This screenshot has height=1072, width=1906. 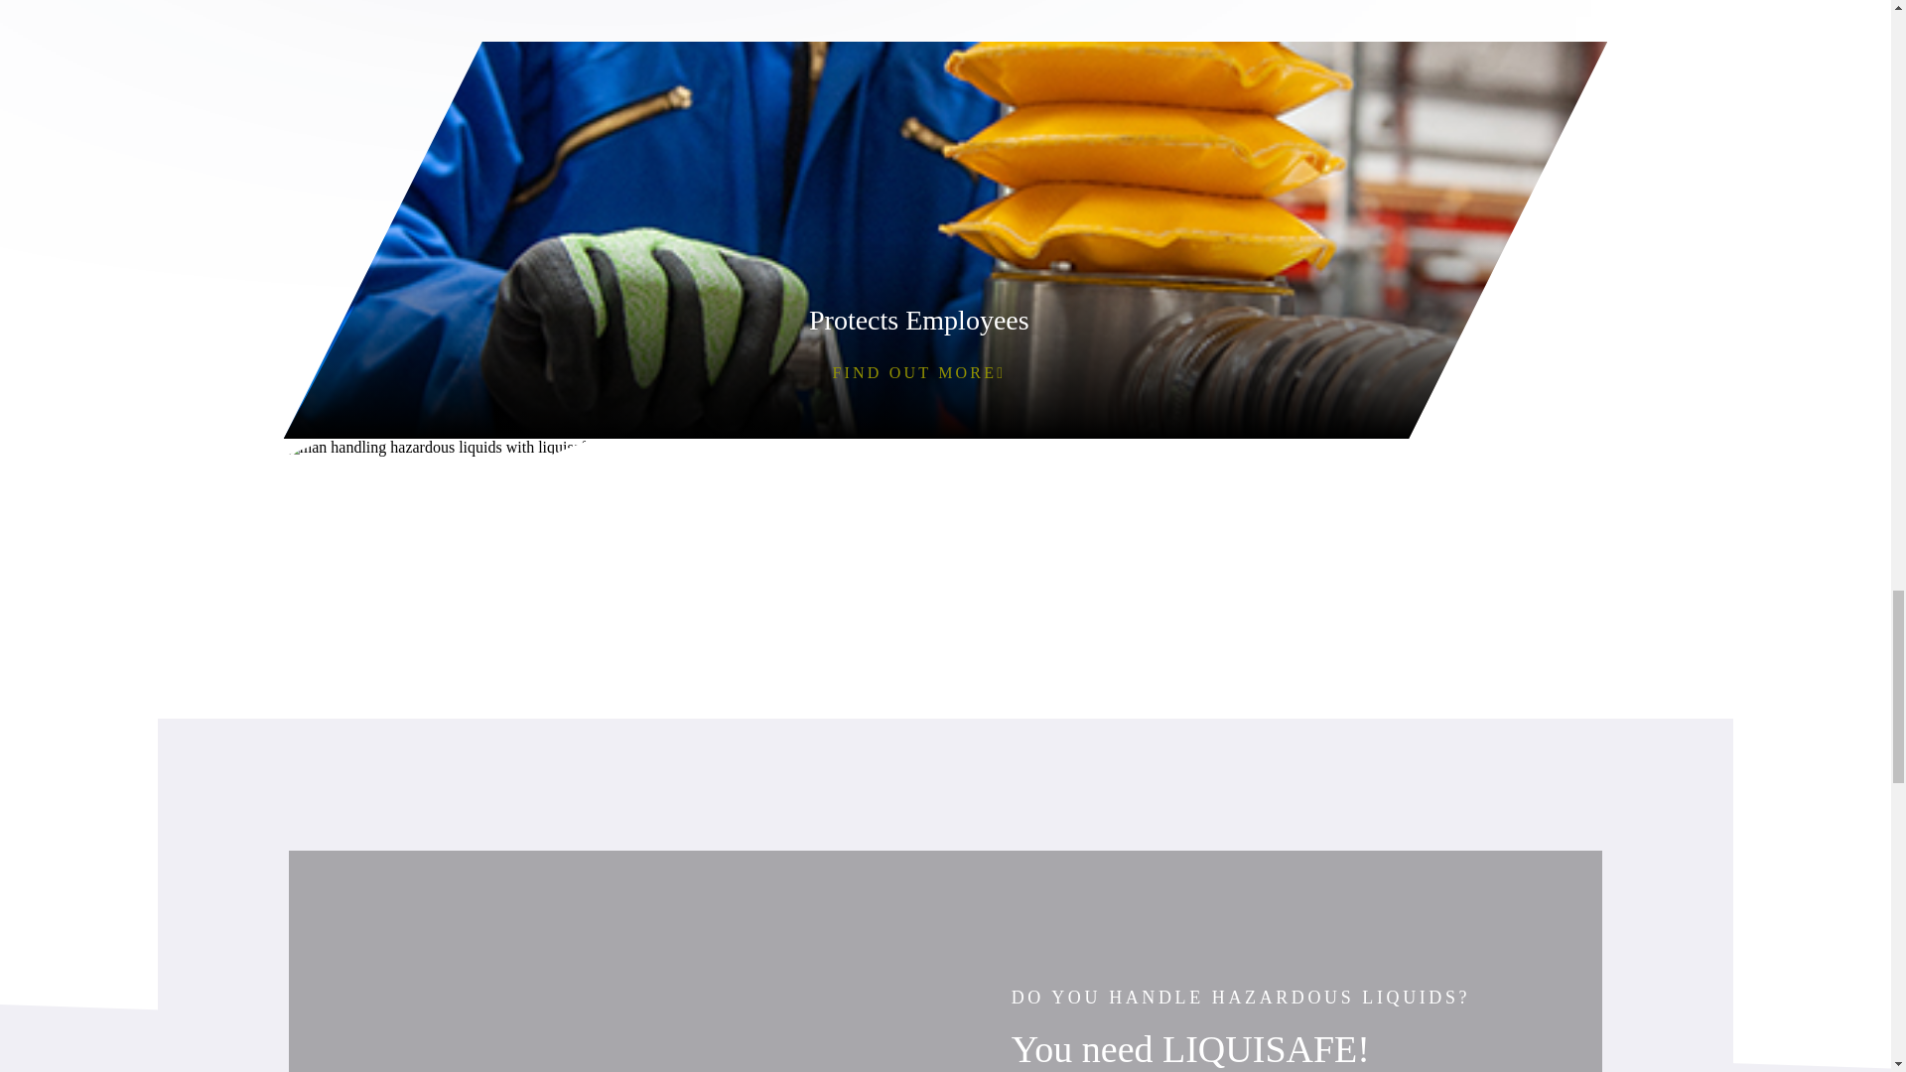 What do you see at coordinates (919, 770) in the screenshot?
I see `FIND OUT MORE` at bounding box center [919, 770].